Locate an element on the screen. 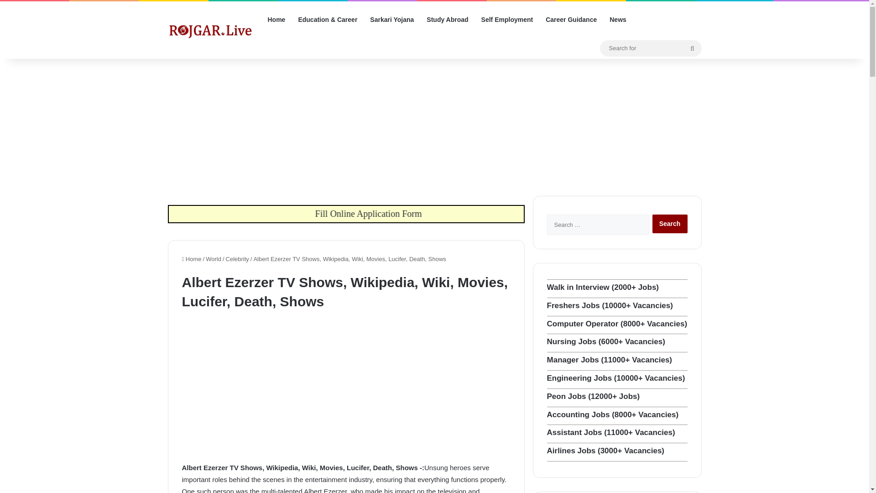 This screenshot has height=493, width=876. Sarkari Yojana is located at coordinates (391, 20).